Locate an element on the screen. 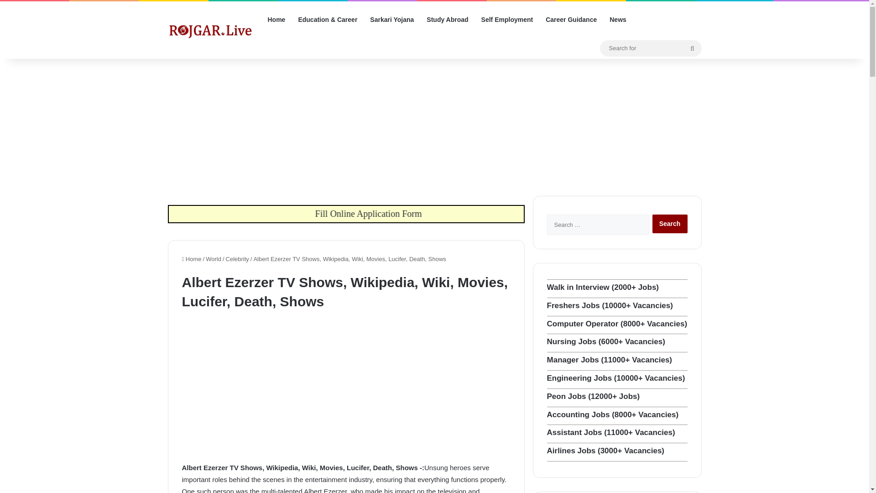 This screenshot has height=493, width=876. Sarkari Yojana is located at coordinates (391, 20).